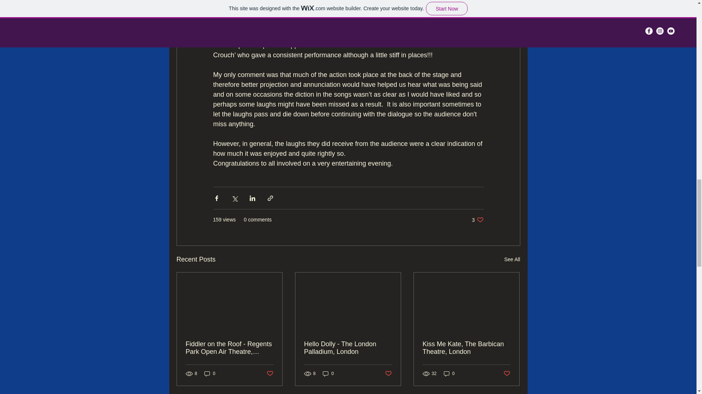 The width and height of the screenshot is (702, 394). I want to click on 0, so click(512, 259).